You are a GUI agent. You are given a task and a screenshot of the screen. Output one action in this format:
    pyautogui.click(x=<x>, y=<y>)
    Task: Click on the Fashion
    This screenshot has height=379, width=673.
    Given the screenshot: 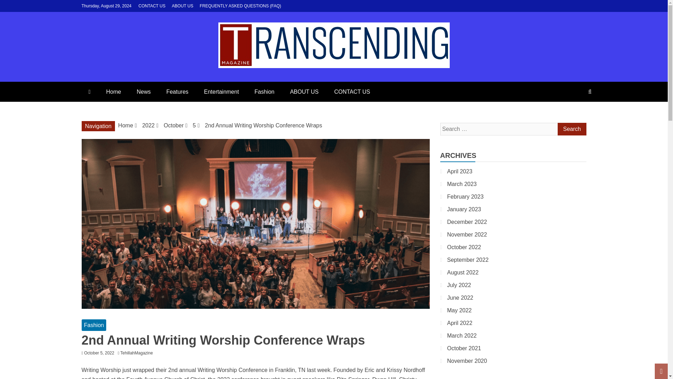 What is the action you would take?
    pyautogui.click(x=264, y=92)
    